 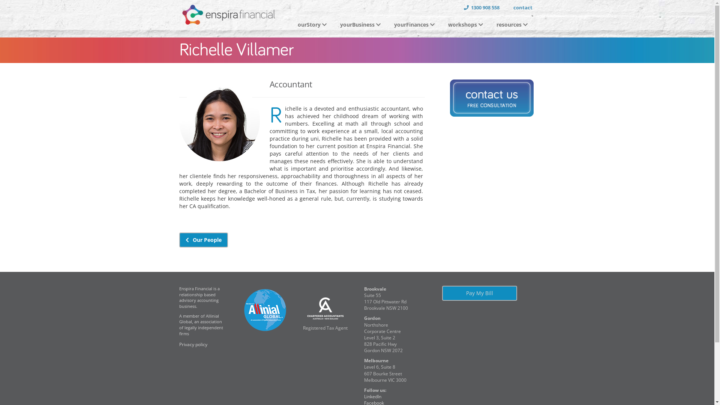 What do you see at coordinates (313, 25) in the screenshot?
I see `ourStory` at bounding box center [313, 25].